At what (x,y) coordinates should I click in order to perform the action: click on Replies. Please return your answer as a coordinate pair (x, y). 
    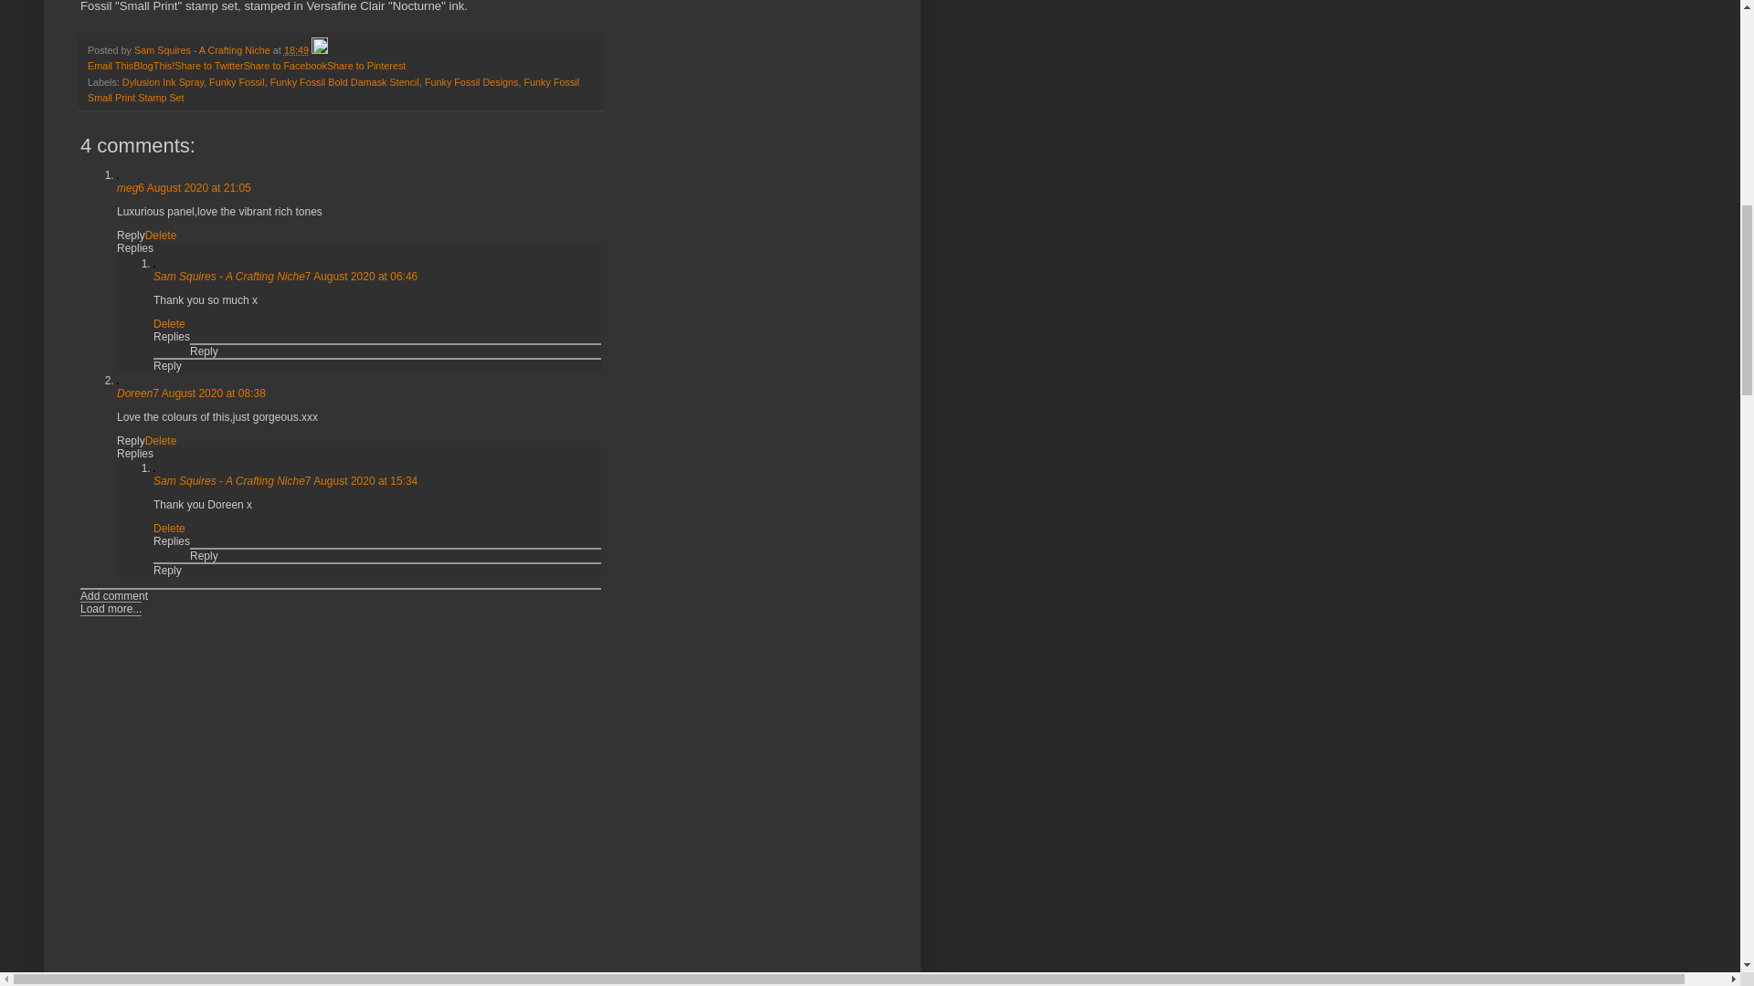
    Looking at the image, I should click on (135, 454).